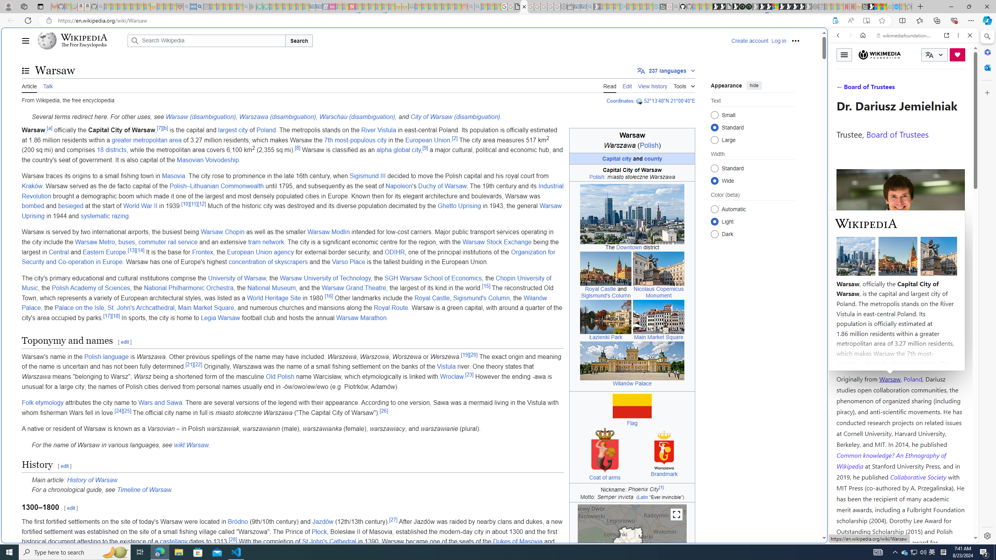 Image resolution: width=996 pixels, height=560 pixels. I want to click on [10], so click(185, 203).